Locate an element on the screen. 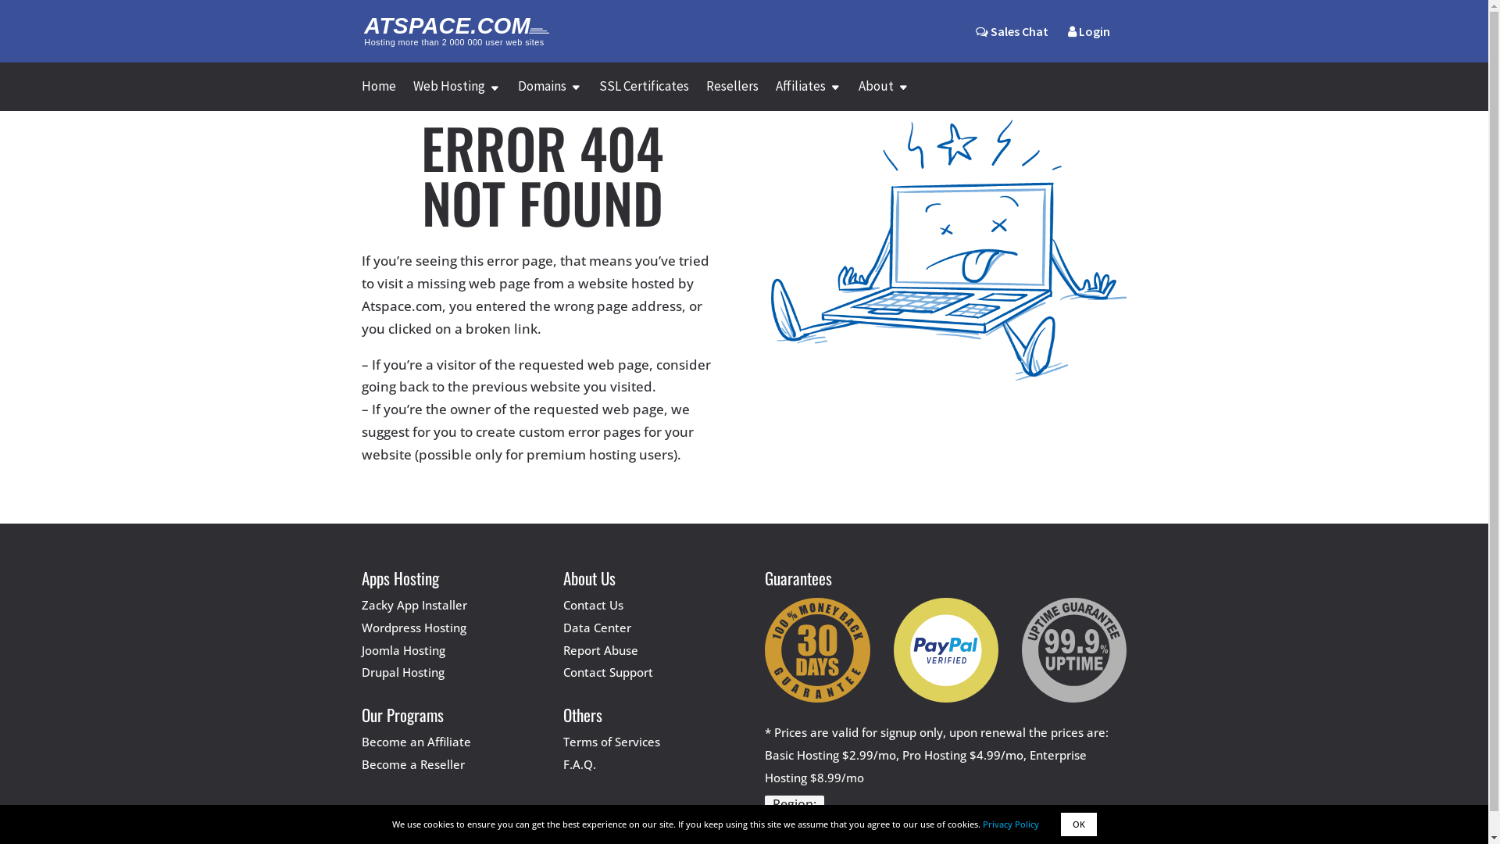  Affiliates is located at coordinates (808, 95).